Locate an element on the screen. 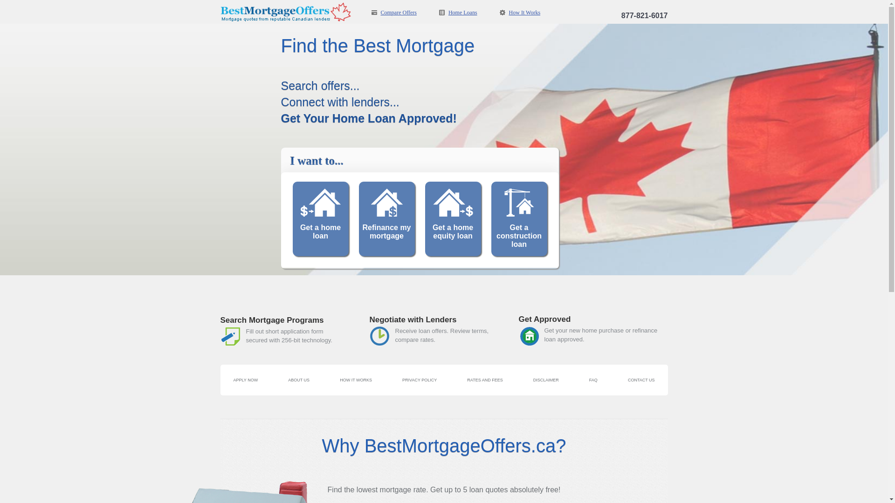 The height and width of the screenshot is (503, 895). HOW IT WORKS is located at coordinates (356, 380).